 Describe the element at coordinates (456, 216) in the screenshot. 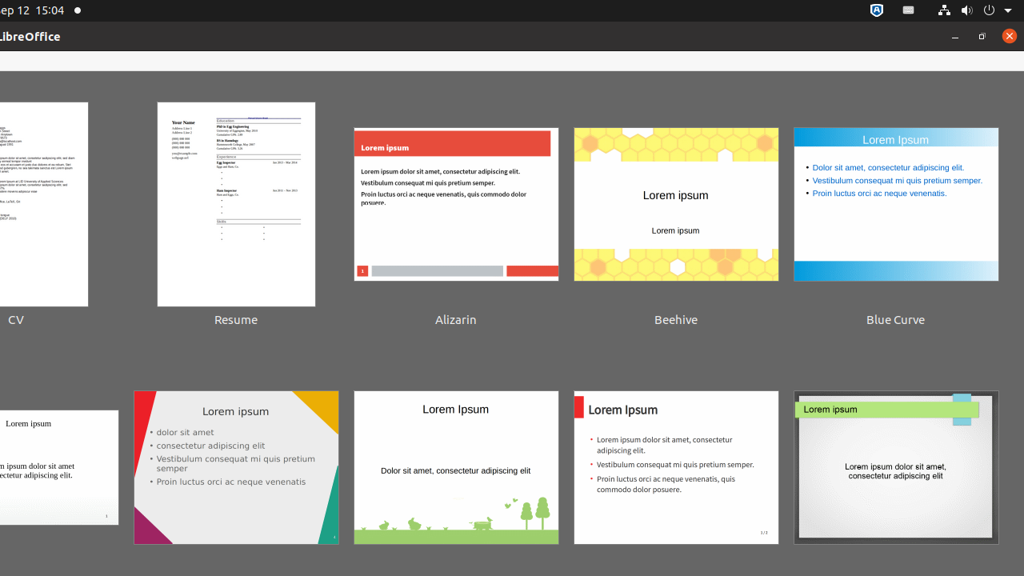

I see `Alizarin` at that location.